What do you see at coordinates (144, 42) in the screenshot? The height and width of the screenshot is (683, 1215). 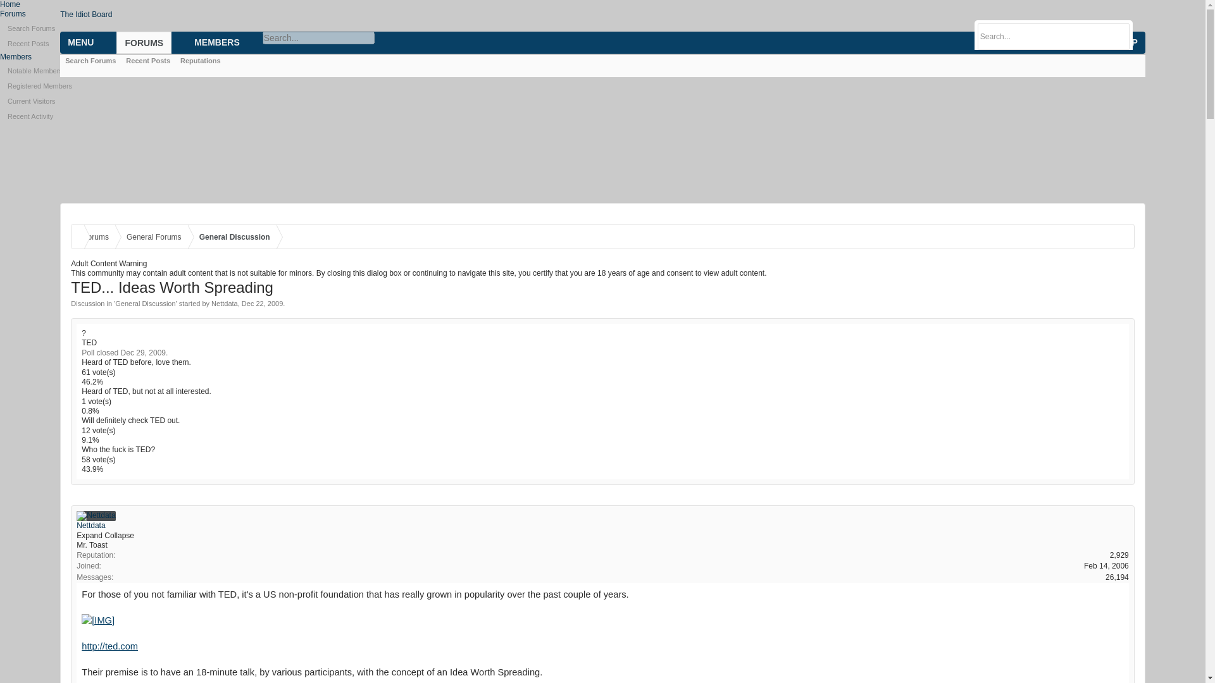 I see `FORUMS` at bounding box center [144, 42].